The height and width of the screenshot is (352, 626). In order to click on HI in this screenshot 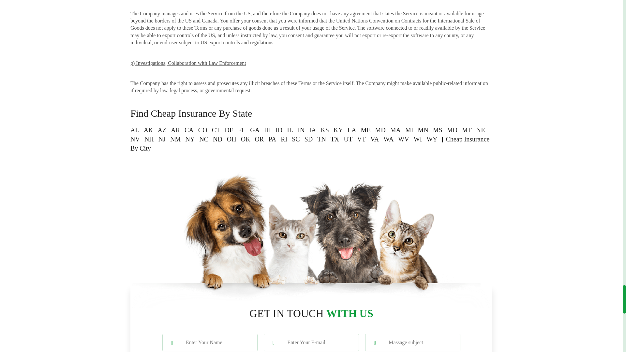, I will do `click(267, 130)`.